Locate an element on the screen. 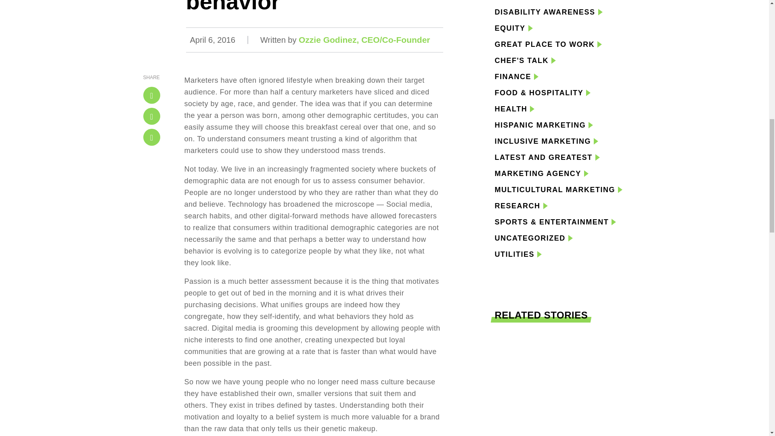 The width and height of the screenshot is (775, 436). LATEST AND GREATEST is located at coordinates (544, 157).